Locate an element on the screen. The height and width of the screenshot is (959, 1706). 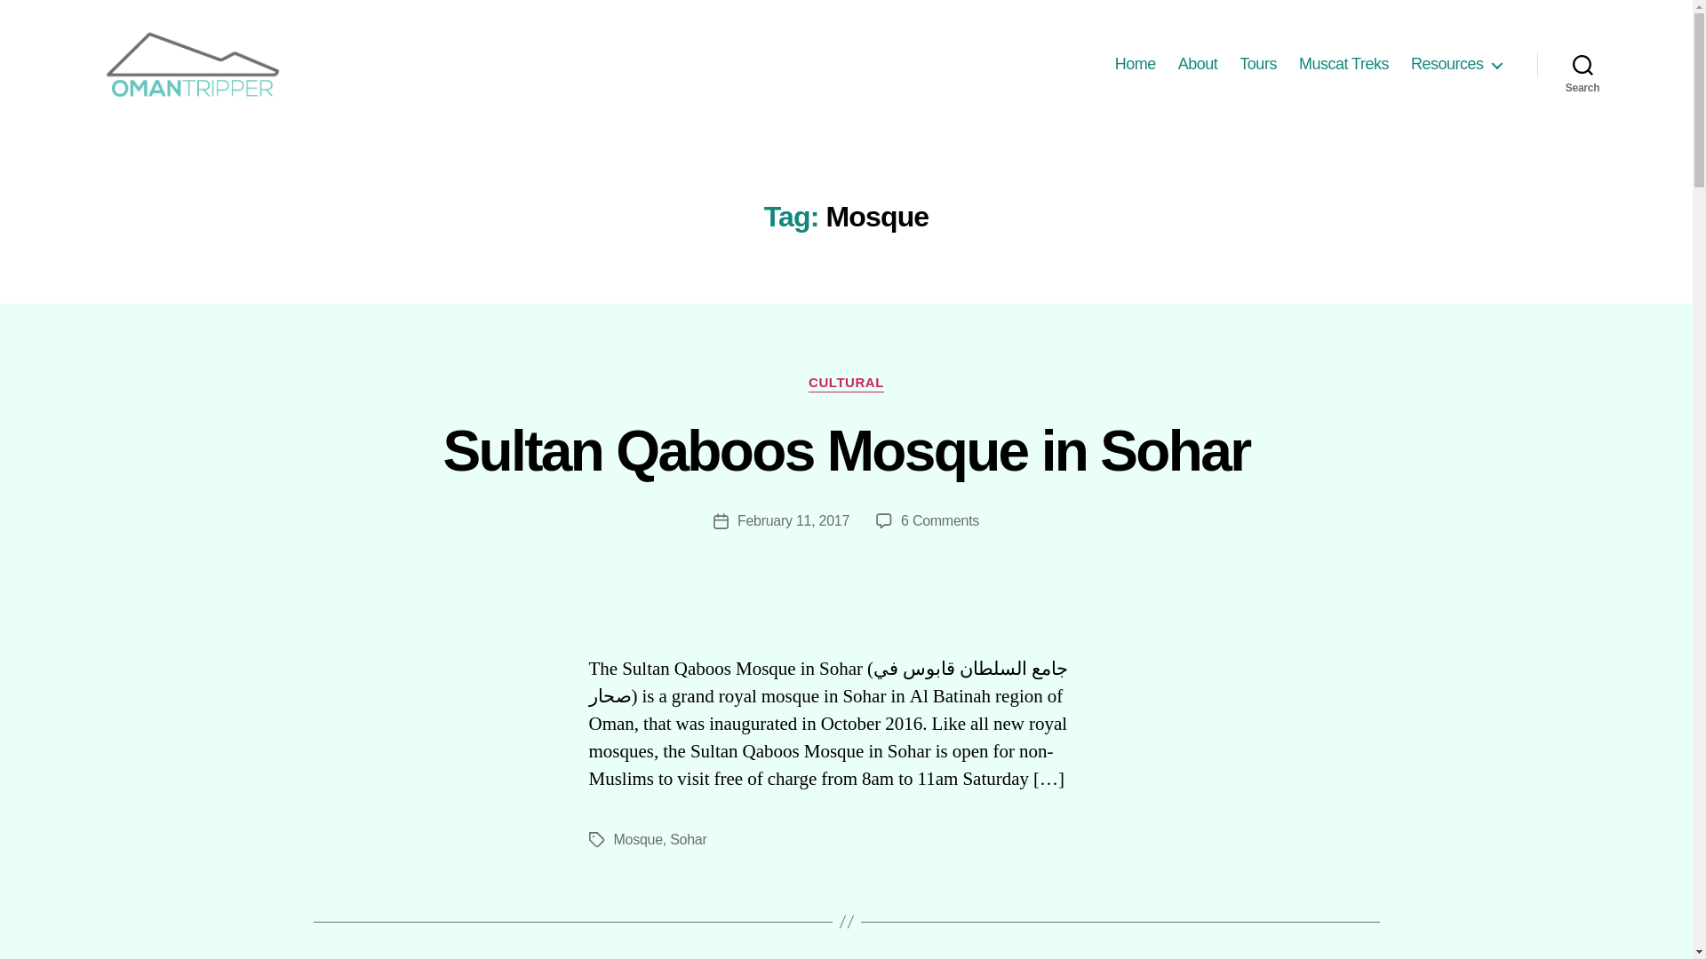
Resources is located at coordinates (847, 451).